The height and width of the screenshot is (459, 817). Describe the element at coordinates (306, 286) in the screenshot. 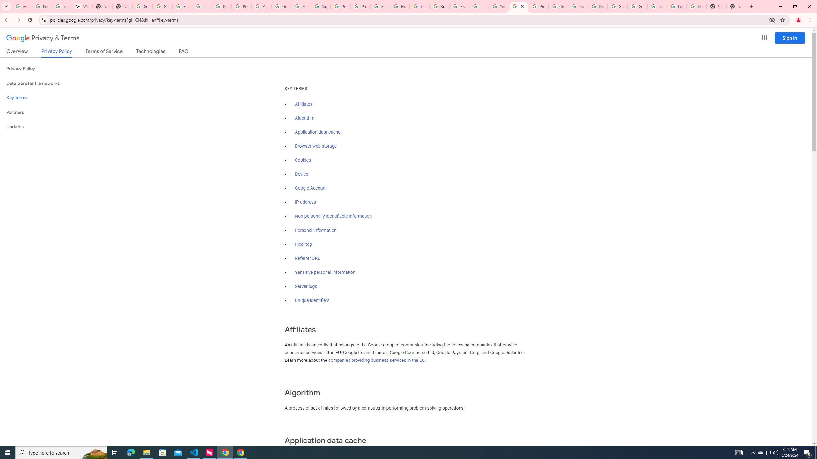

I see `Server logs` at that location.